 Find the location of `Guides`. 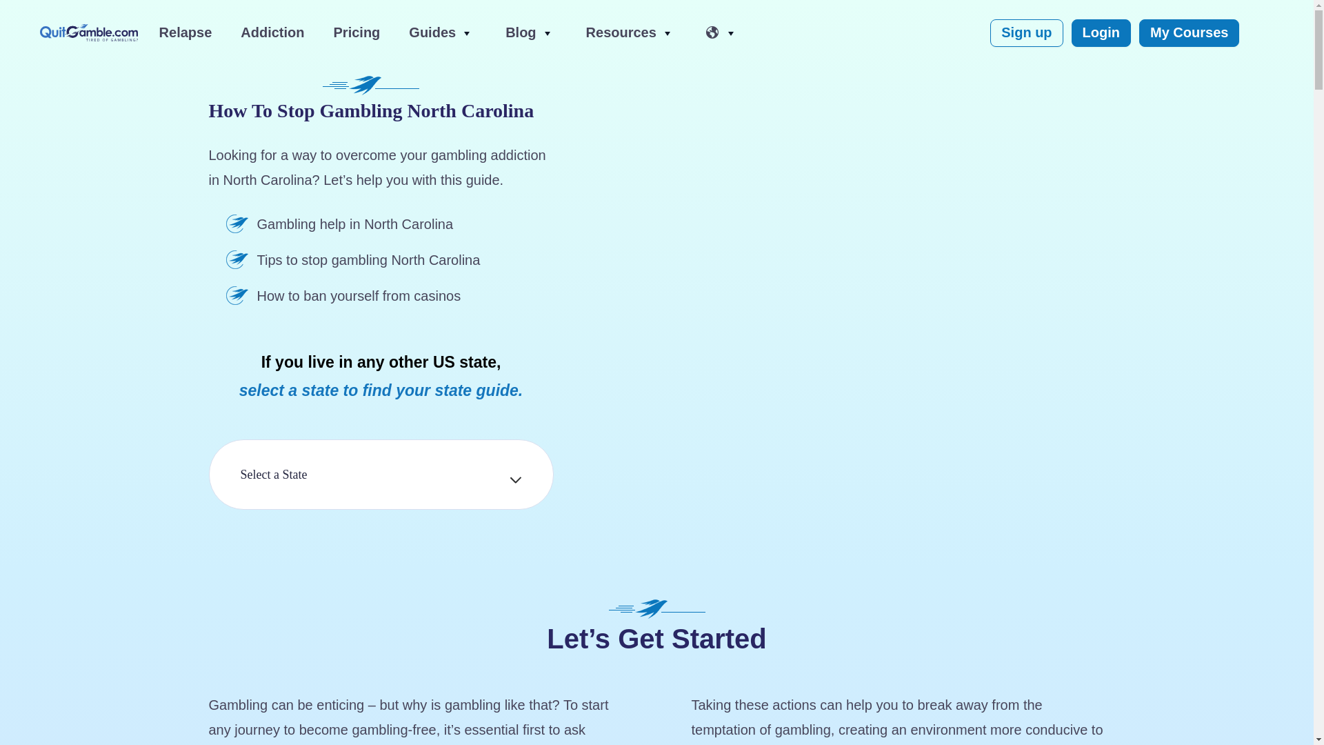

Guides is located at coordinates (429, 32).